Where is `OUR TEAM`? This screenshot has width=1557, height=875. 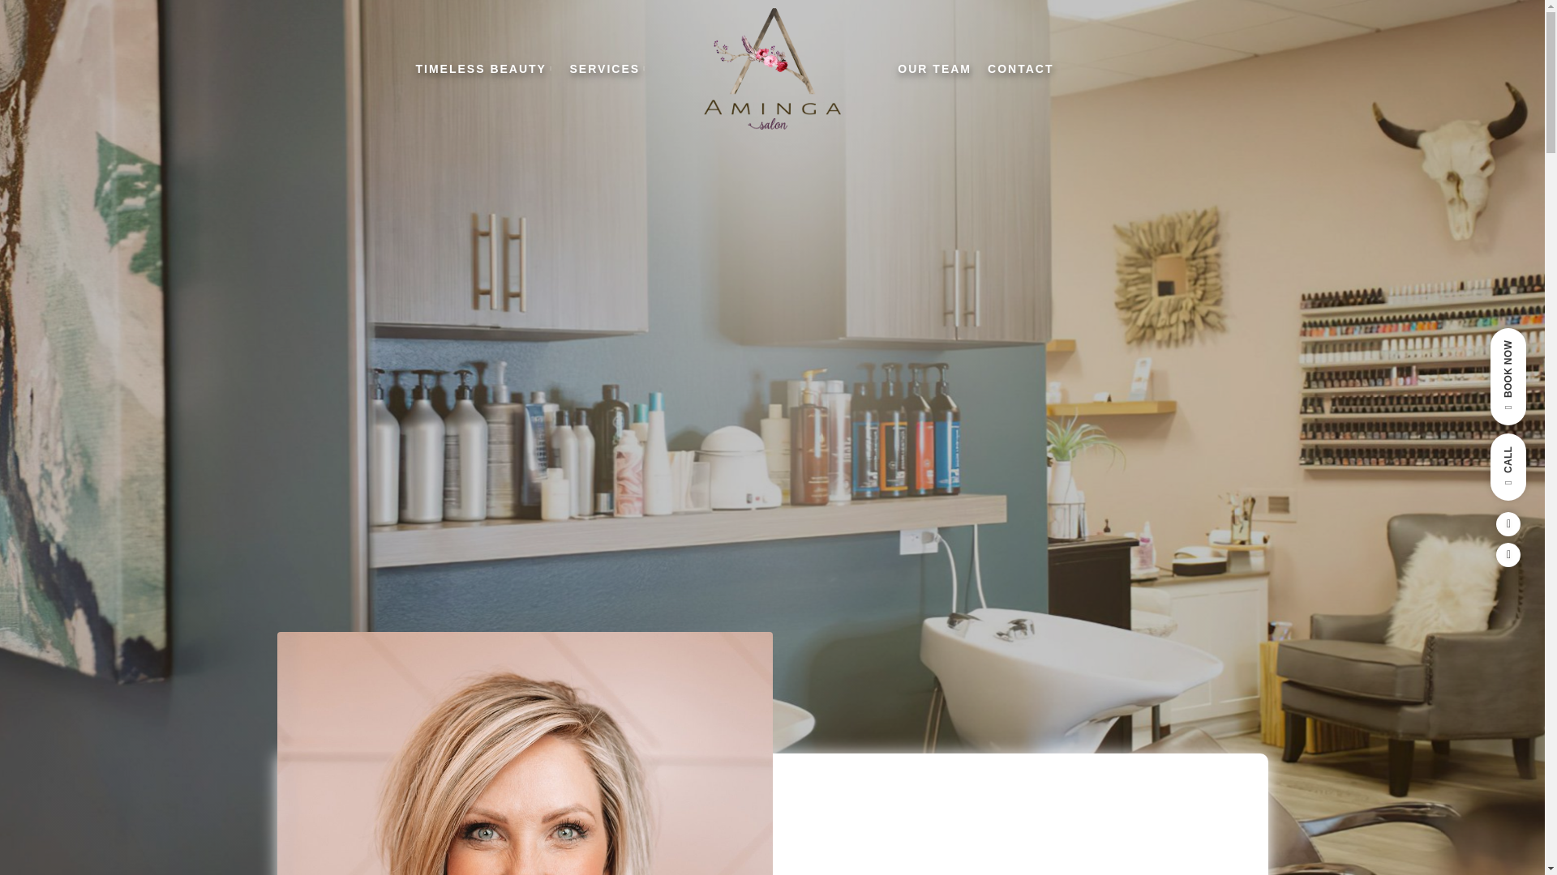 OUR TEAM is located at coordinates (934, 68).